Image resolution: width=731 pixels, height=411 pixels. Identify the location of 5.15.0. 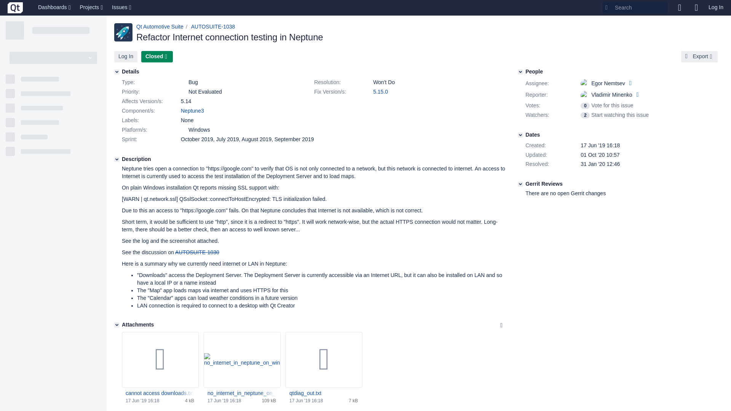
(380, 92).